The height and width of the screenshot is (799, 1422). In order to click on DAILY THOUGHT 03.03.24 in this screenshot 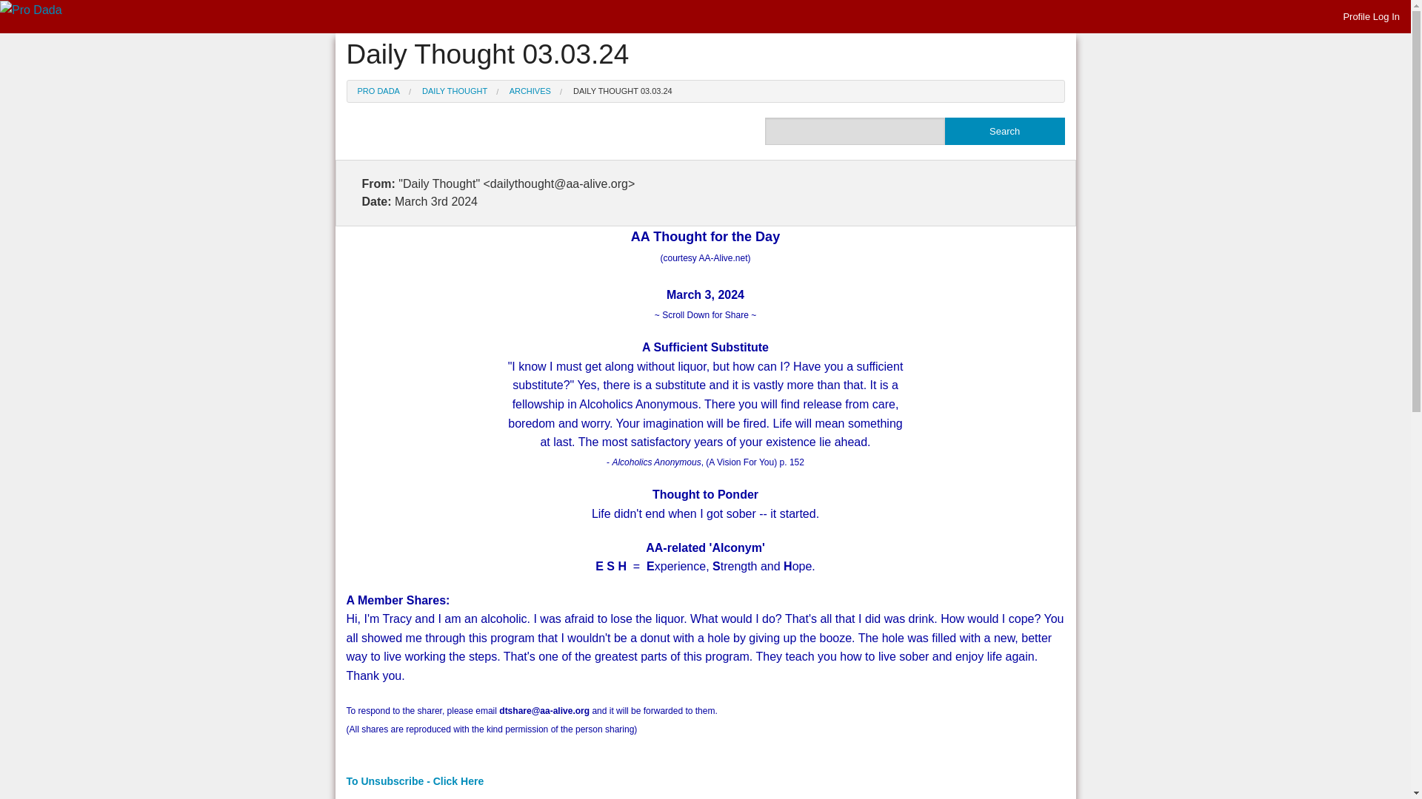, I will do `click(622, 90)`.